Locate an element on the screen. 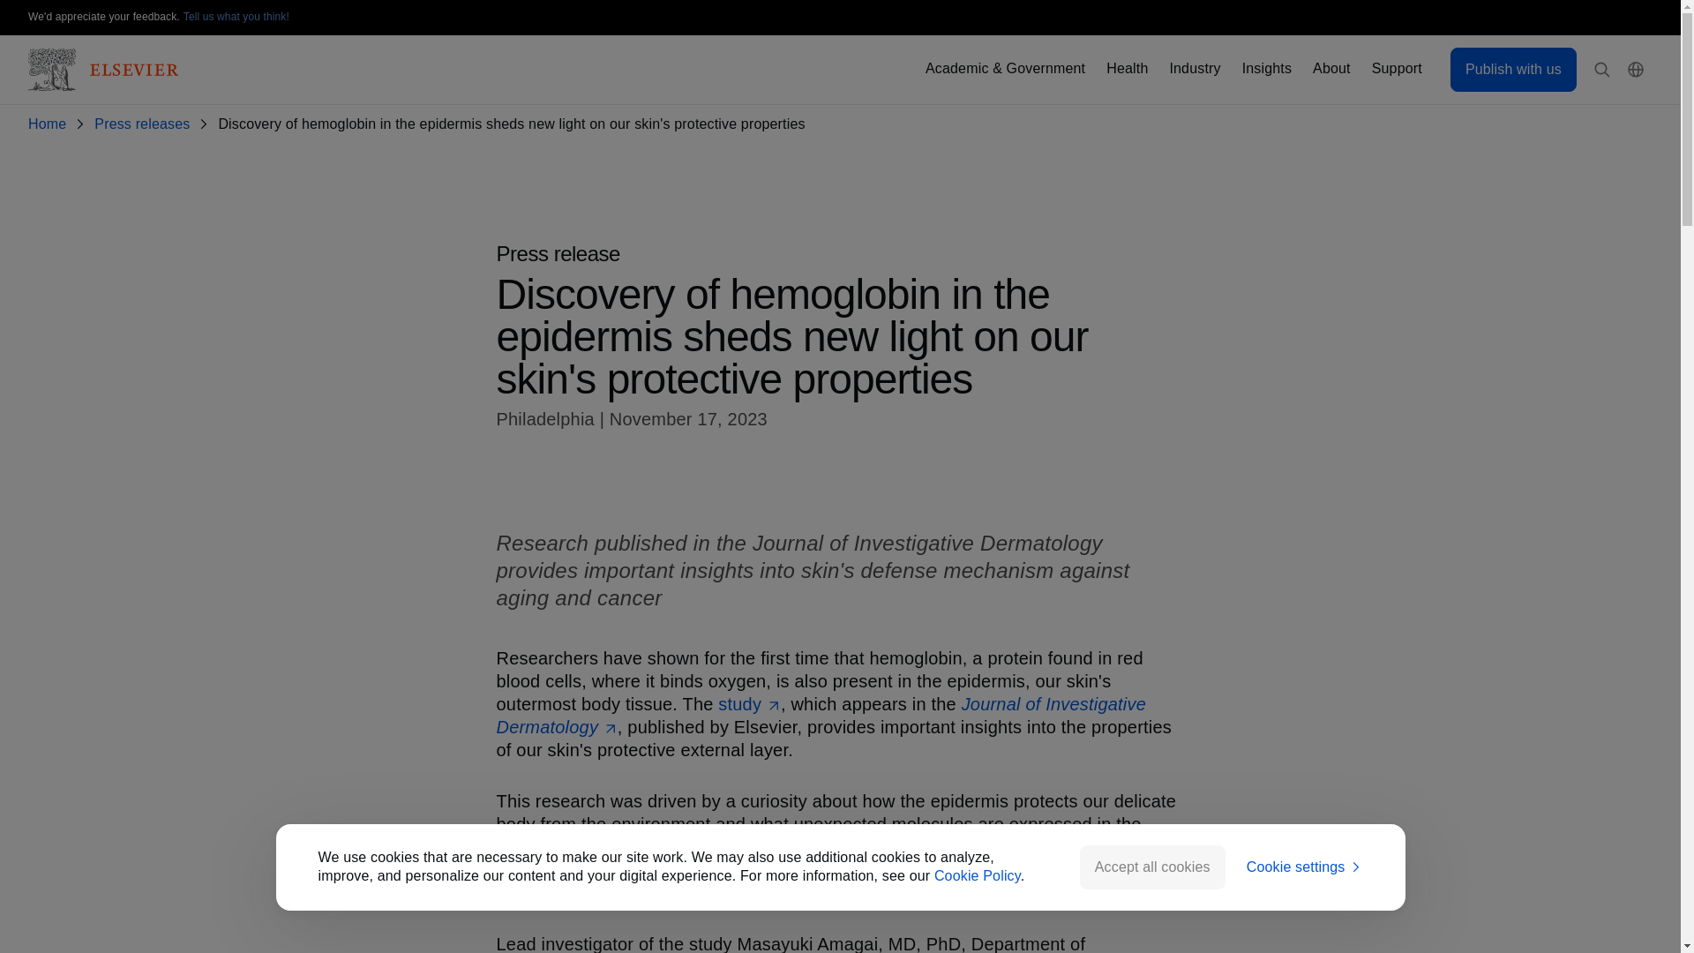 The height and width of the screenshot is (953, 1694). Industry is located at coordinates (1194, 69).